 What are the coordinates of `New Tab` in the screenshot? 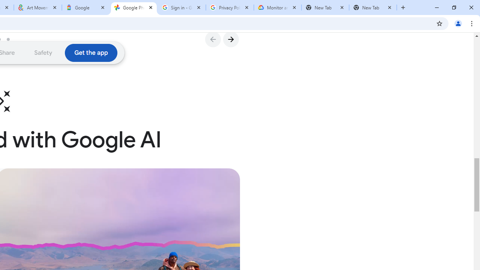 It's located at (325, 7).